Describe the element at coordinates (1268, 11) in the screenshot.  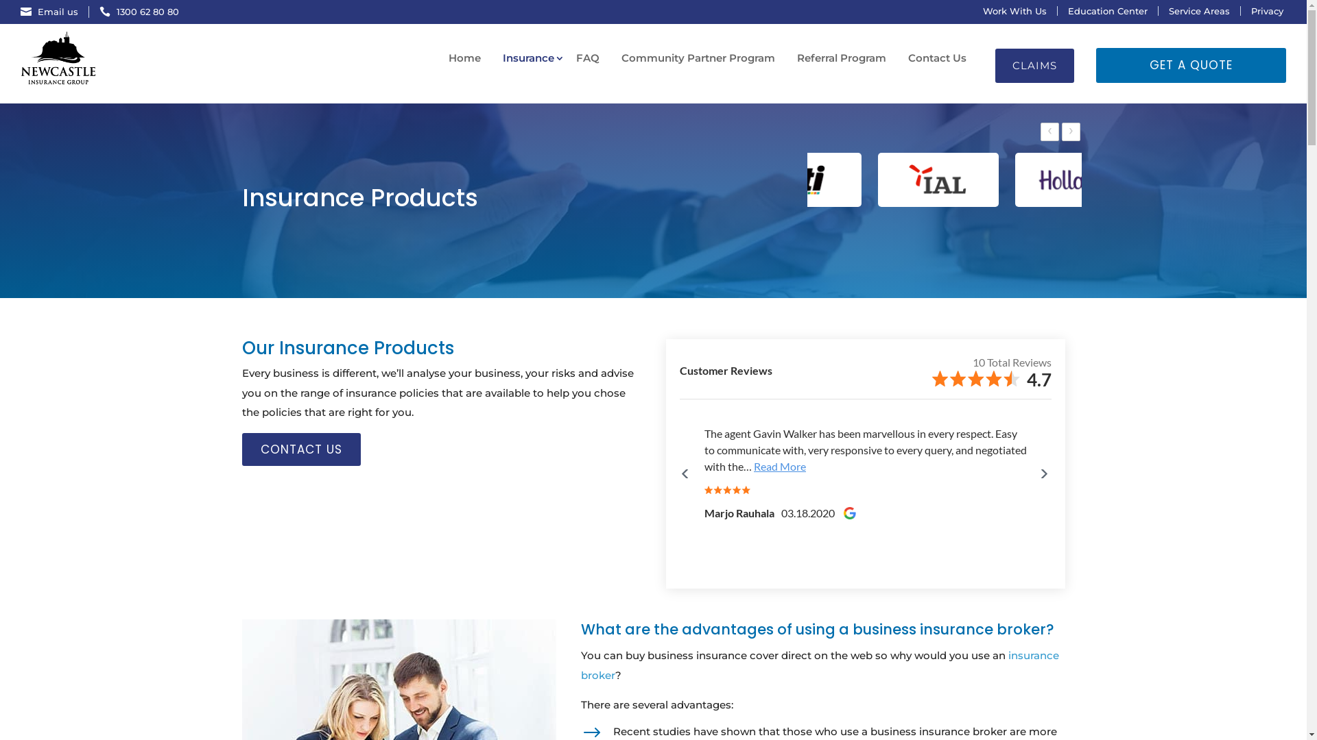
I see `Privacy` at that location.